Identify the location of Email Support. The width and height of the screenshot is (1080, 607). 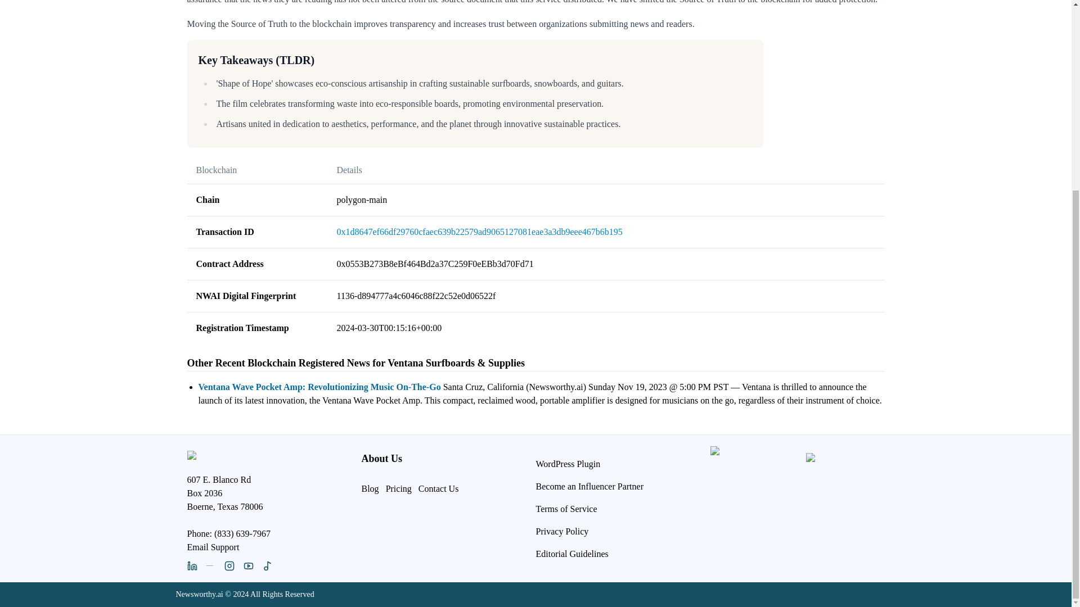
(213, 546).